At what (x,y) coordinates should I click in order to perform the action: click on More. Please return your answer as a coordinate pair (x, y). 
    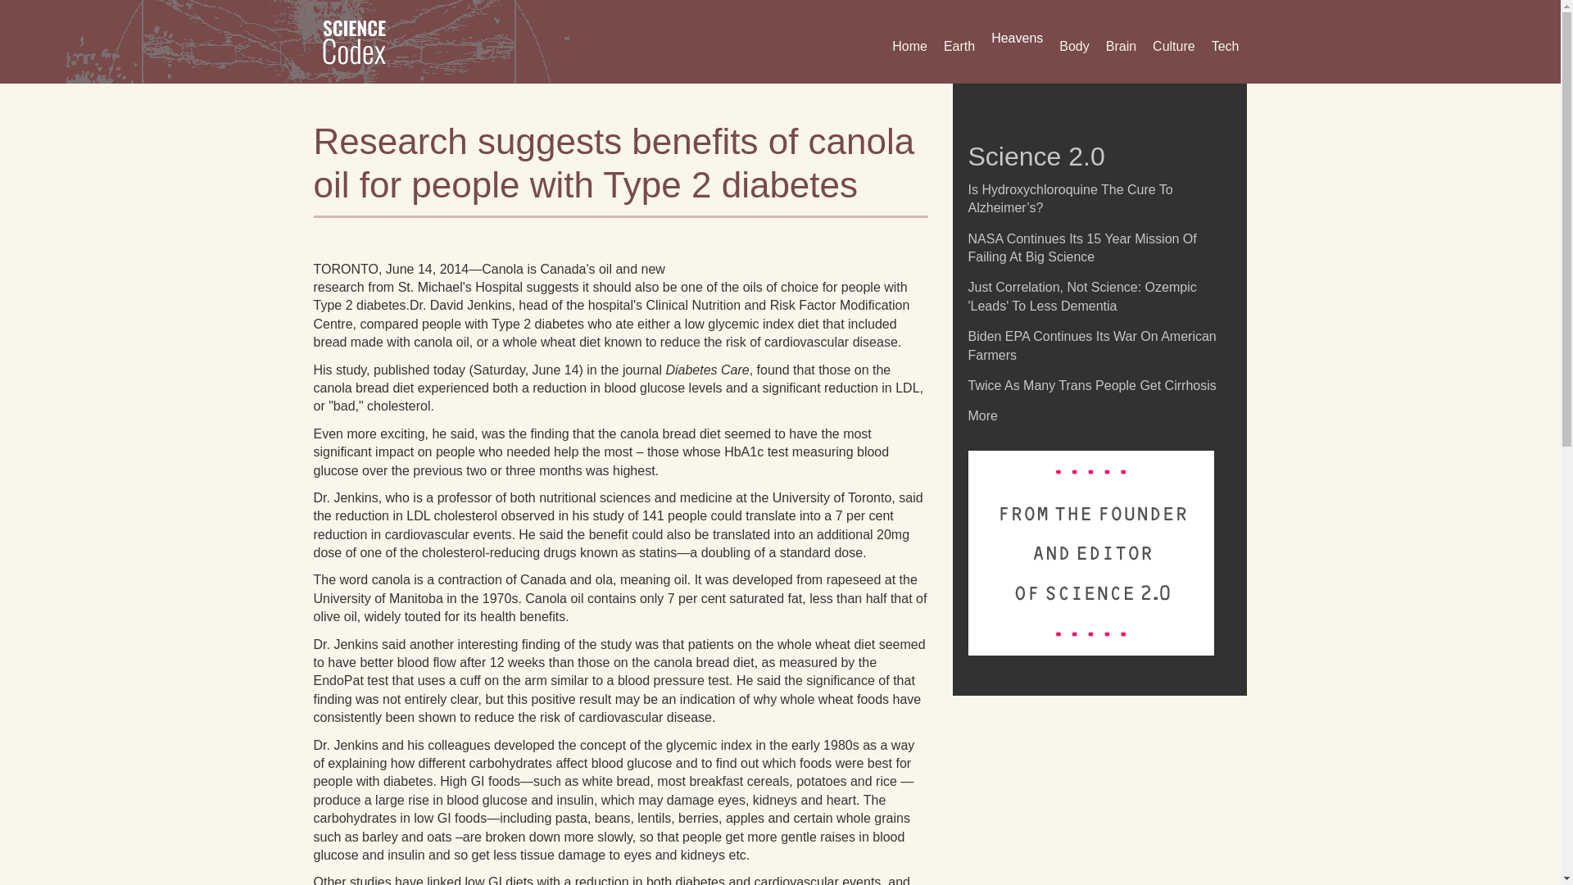
    Looking at the image, I should click on (983, 415).